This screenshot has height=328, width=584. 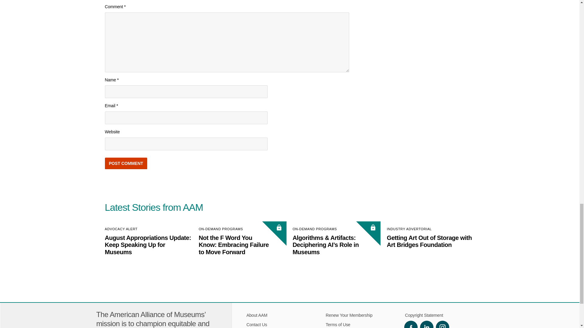 What do you see at coordinates (442, 324) in the screenshot?
I see `Instagram` at bounding box center [442, 324].